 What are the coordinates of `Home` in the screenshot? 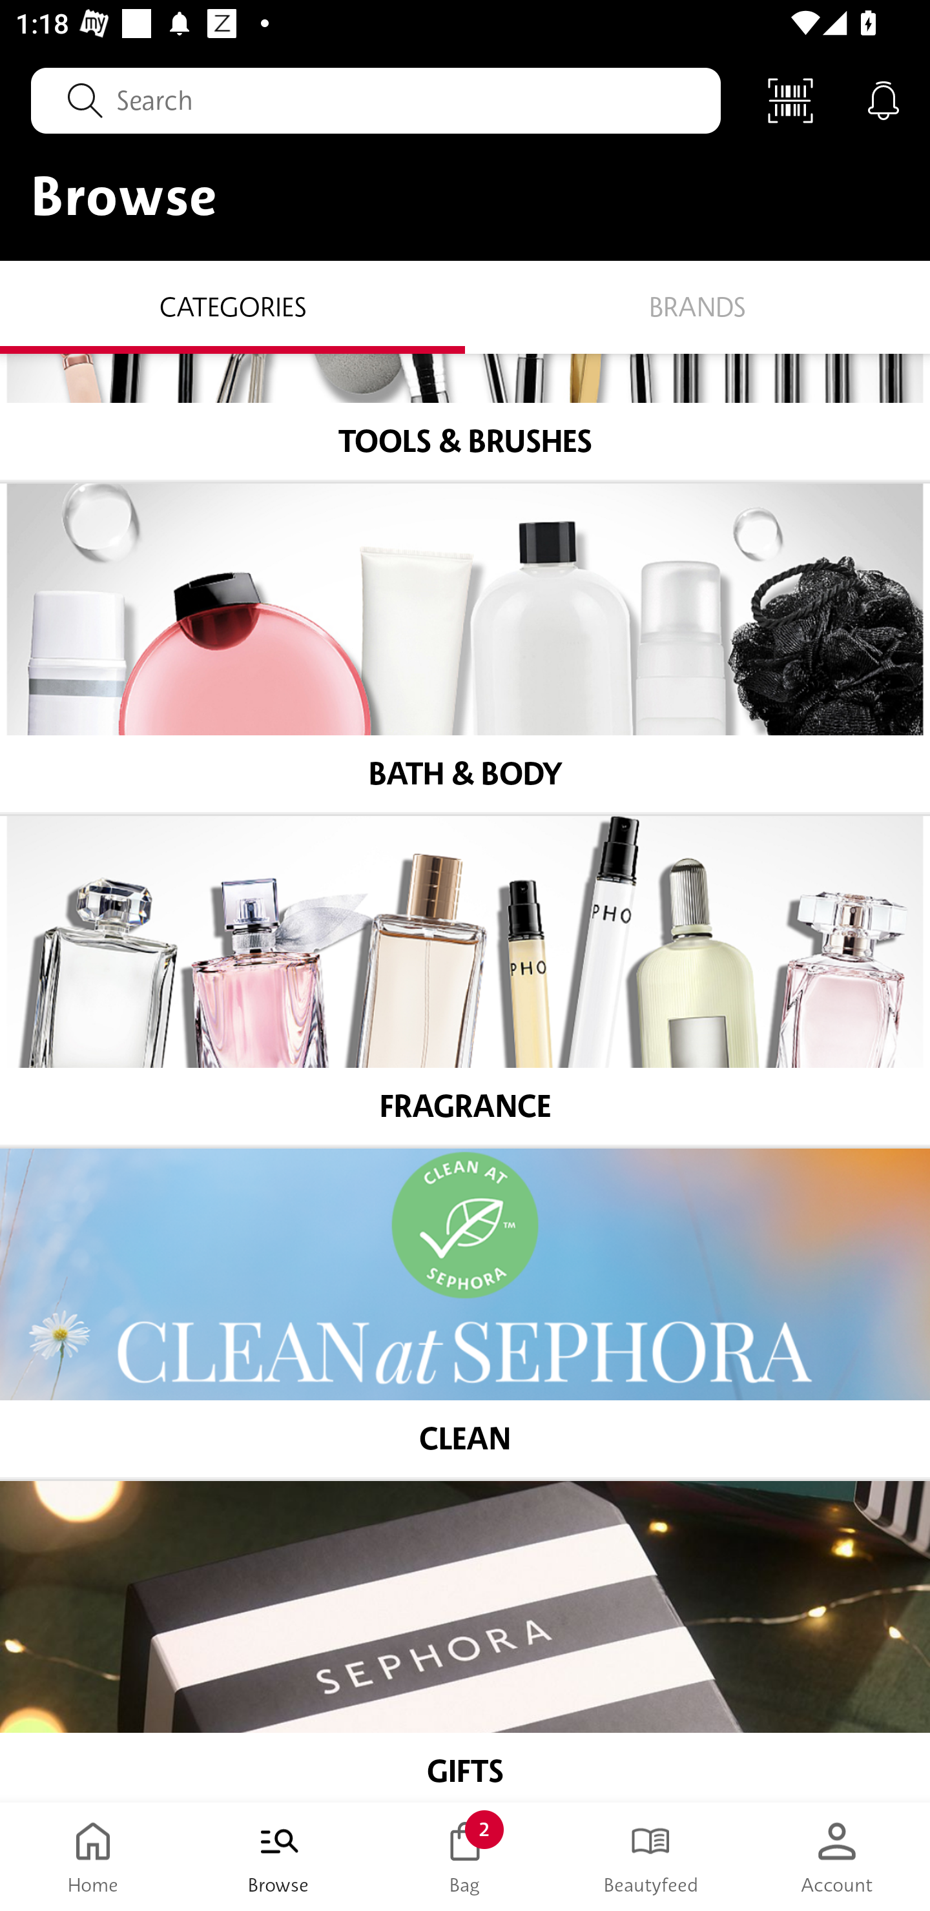 It's located at (93, 1857).